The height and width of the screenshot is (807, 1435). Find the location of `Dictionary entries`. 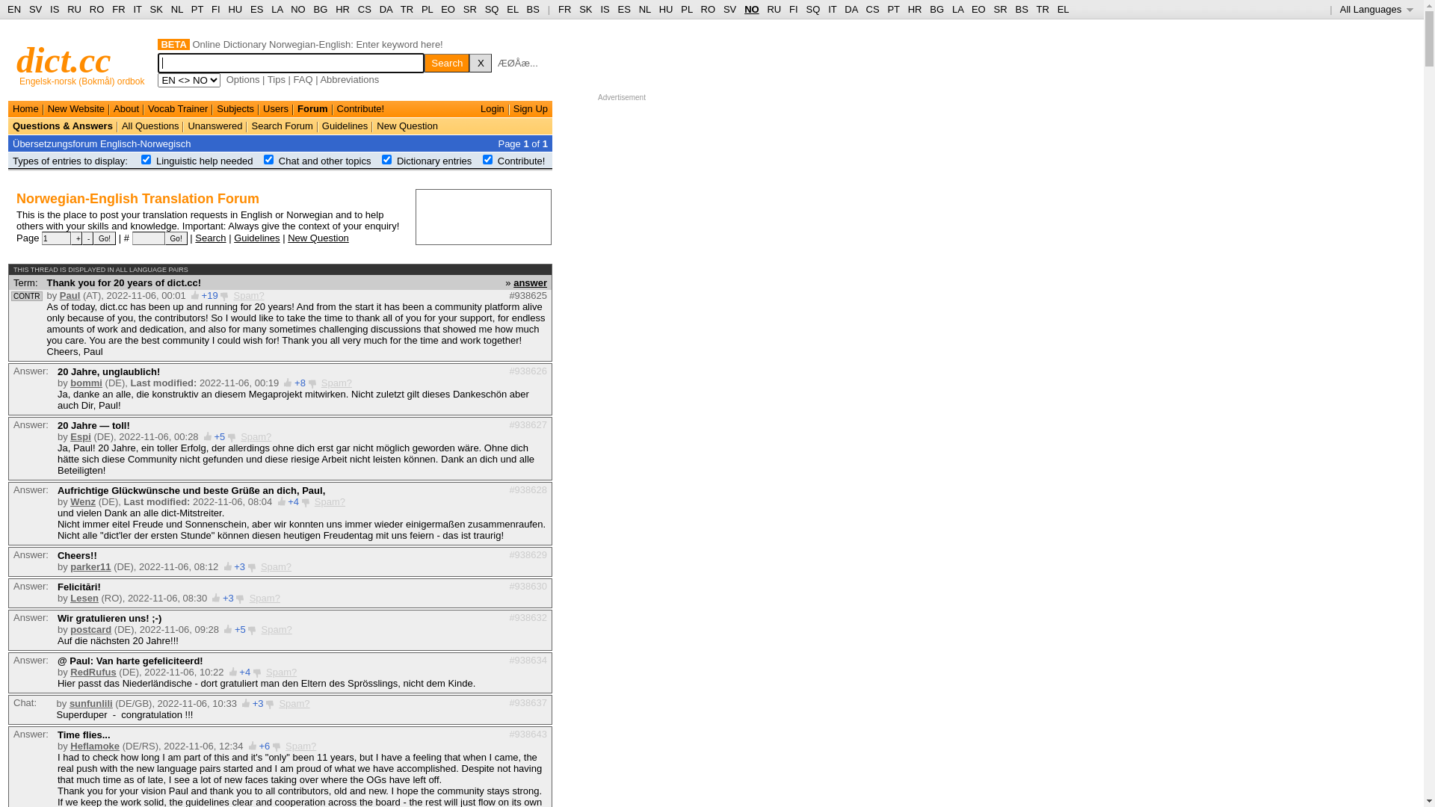

Dictionary entries is located at coordinates (434, 161).